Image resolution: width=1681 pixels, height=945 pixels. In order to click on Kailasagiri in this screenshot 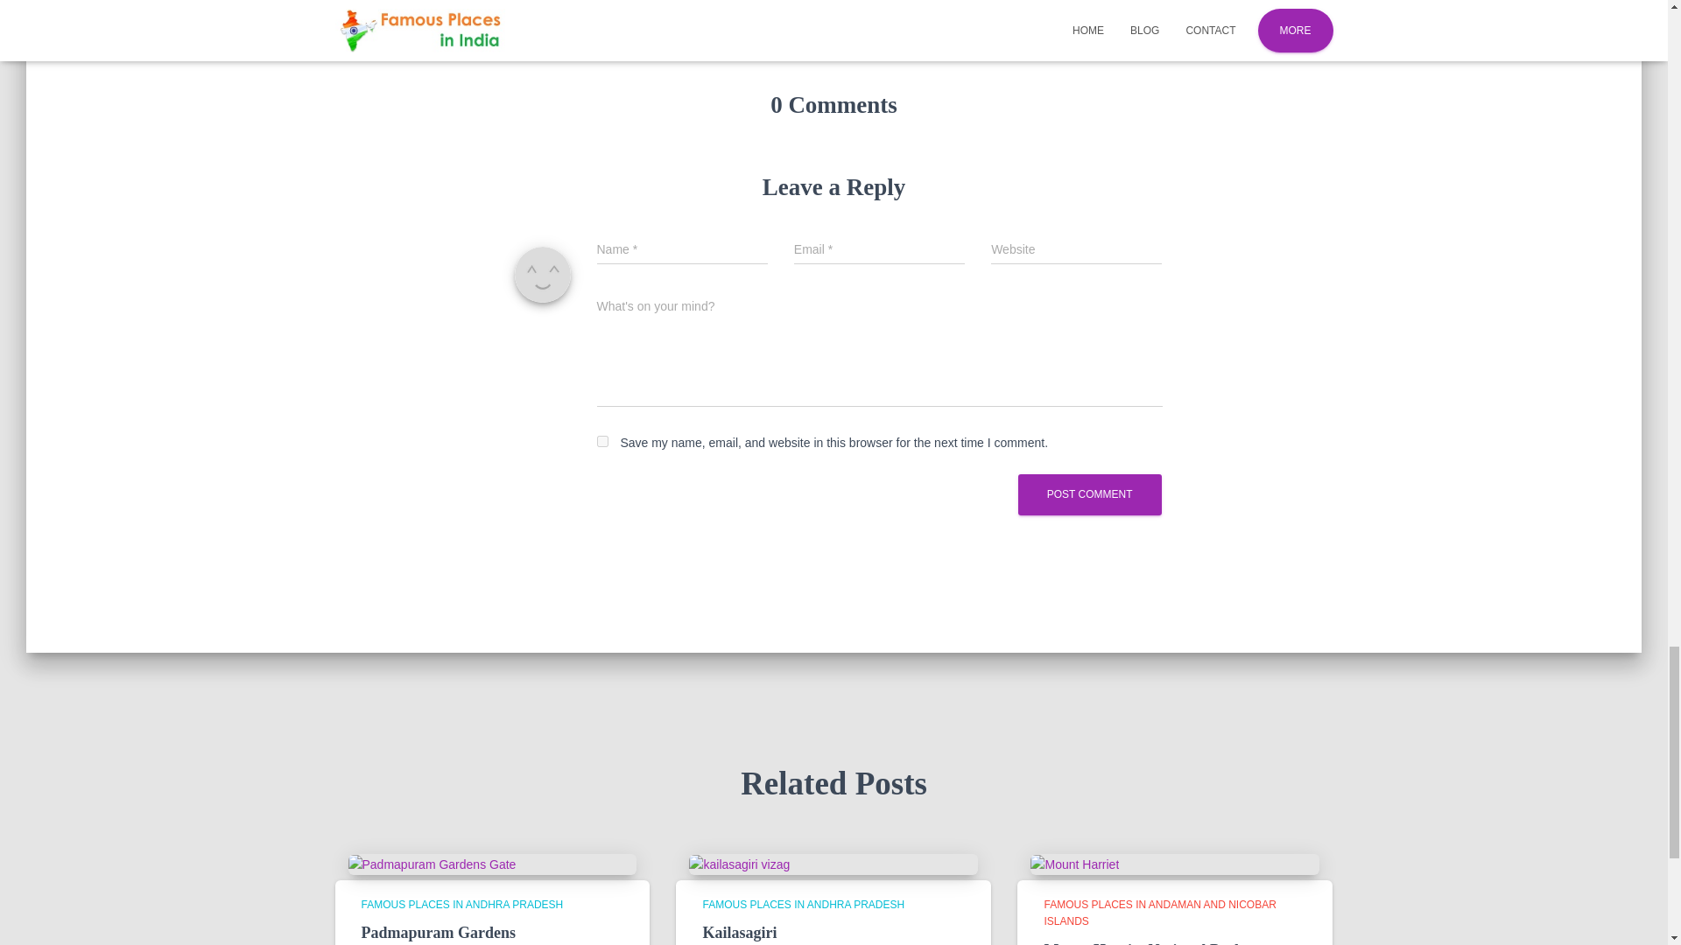, I will do `click(739, 933)`.